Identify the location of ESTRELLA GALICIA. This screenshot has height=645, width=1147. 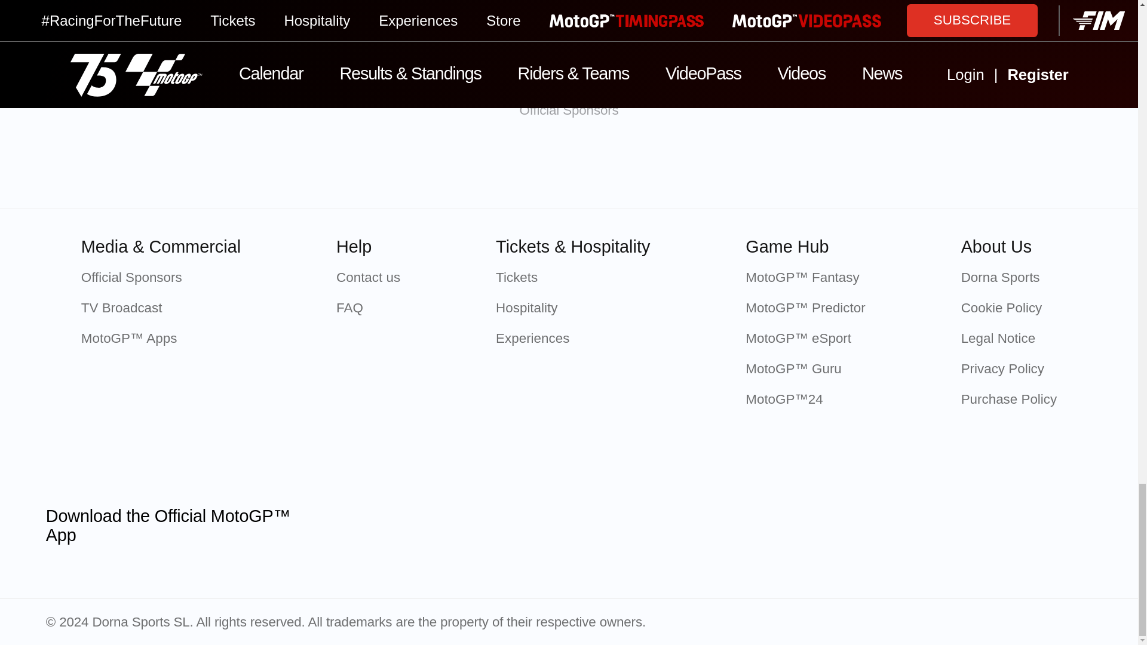
(757, 167).